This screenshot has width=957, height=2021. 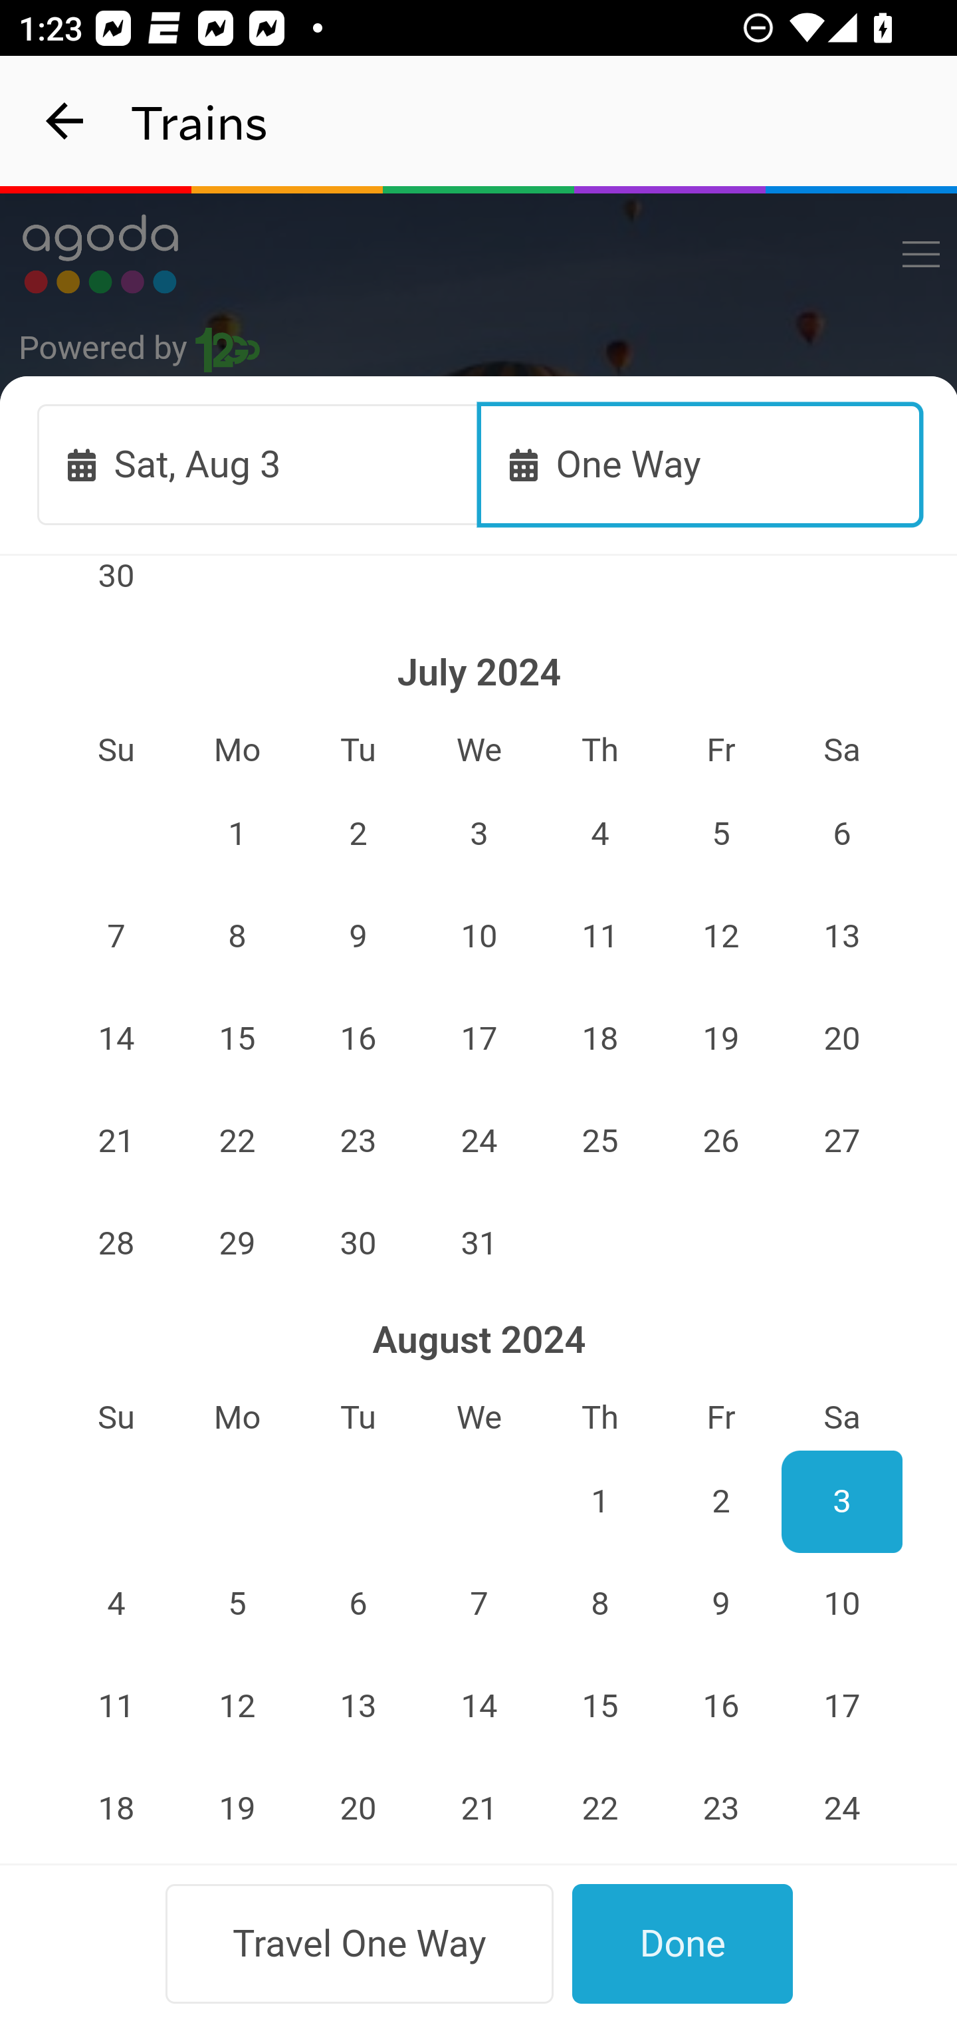 What do you see at coordinates (480, 1706) in the screenshot?
I see `14` at bounding box center [480, 1706].